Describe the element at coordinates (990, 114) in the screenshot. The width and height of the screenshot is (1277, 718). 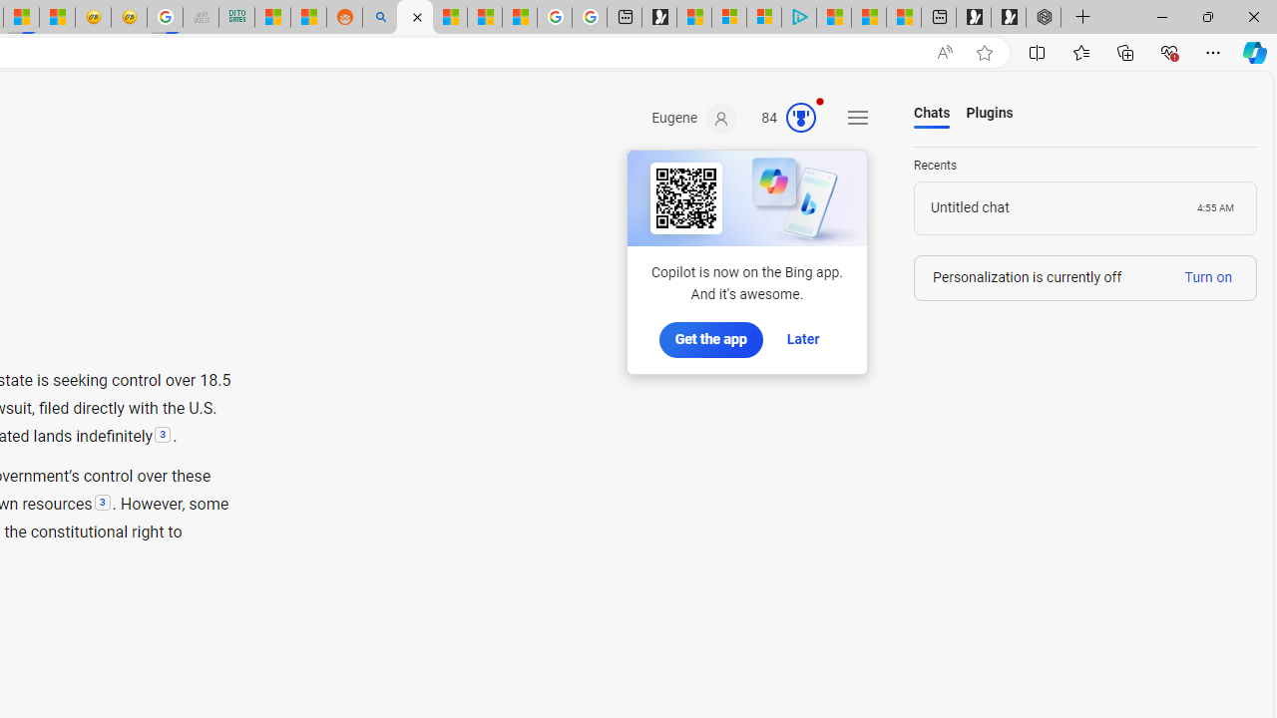
I see `Plugins` at that location.